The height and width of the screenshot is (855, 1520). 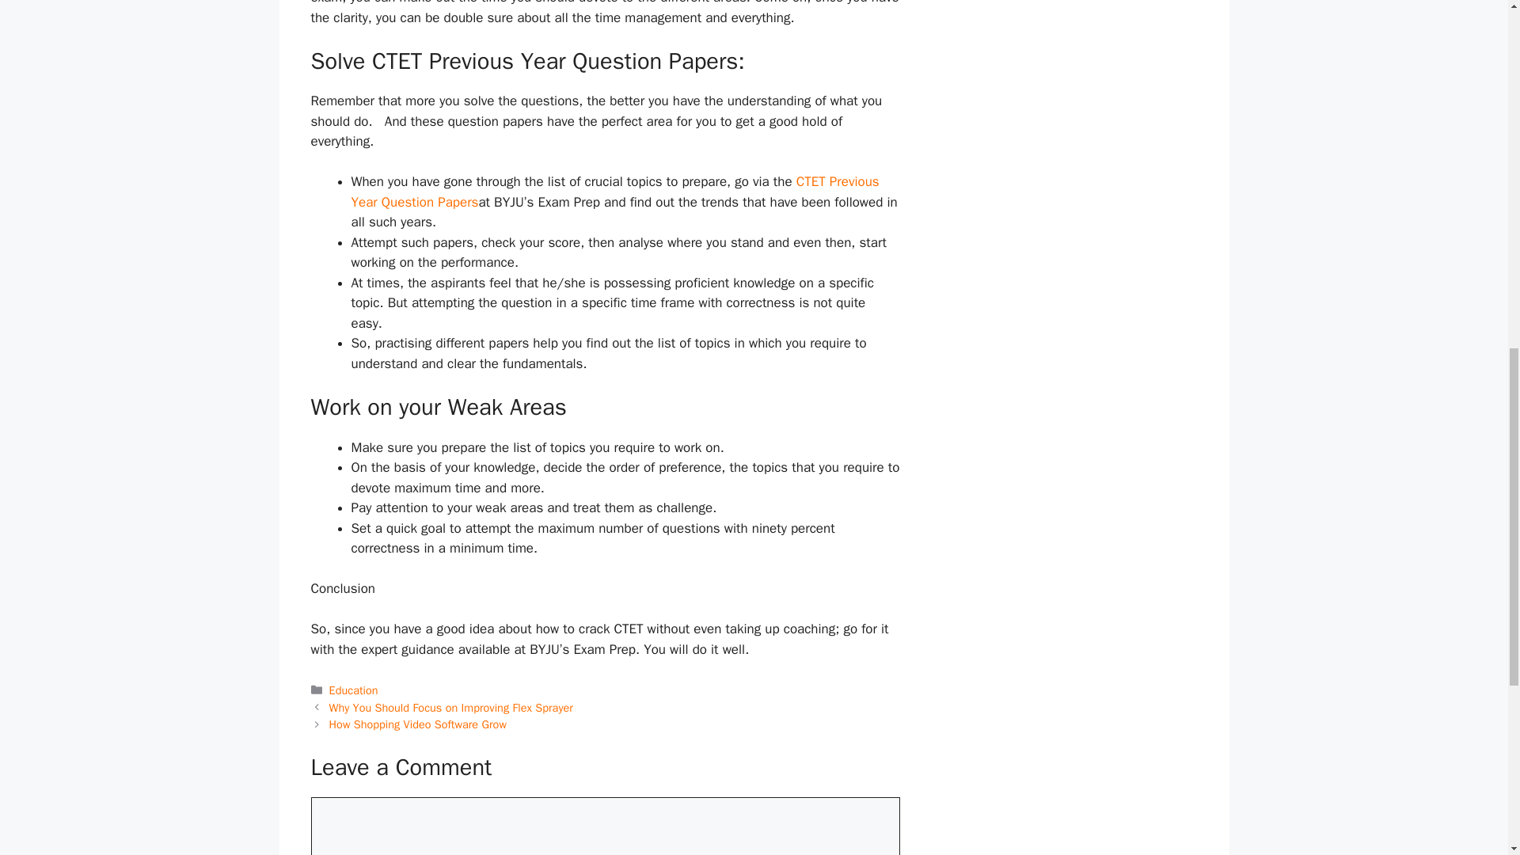 I want to click on Why You Should Focus on Improving Flex Sprayer, so click(x=451, y=707).